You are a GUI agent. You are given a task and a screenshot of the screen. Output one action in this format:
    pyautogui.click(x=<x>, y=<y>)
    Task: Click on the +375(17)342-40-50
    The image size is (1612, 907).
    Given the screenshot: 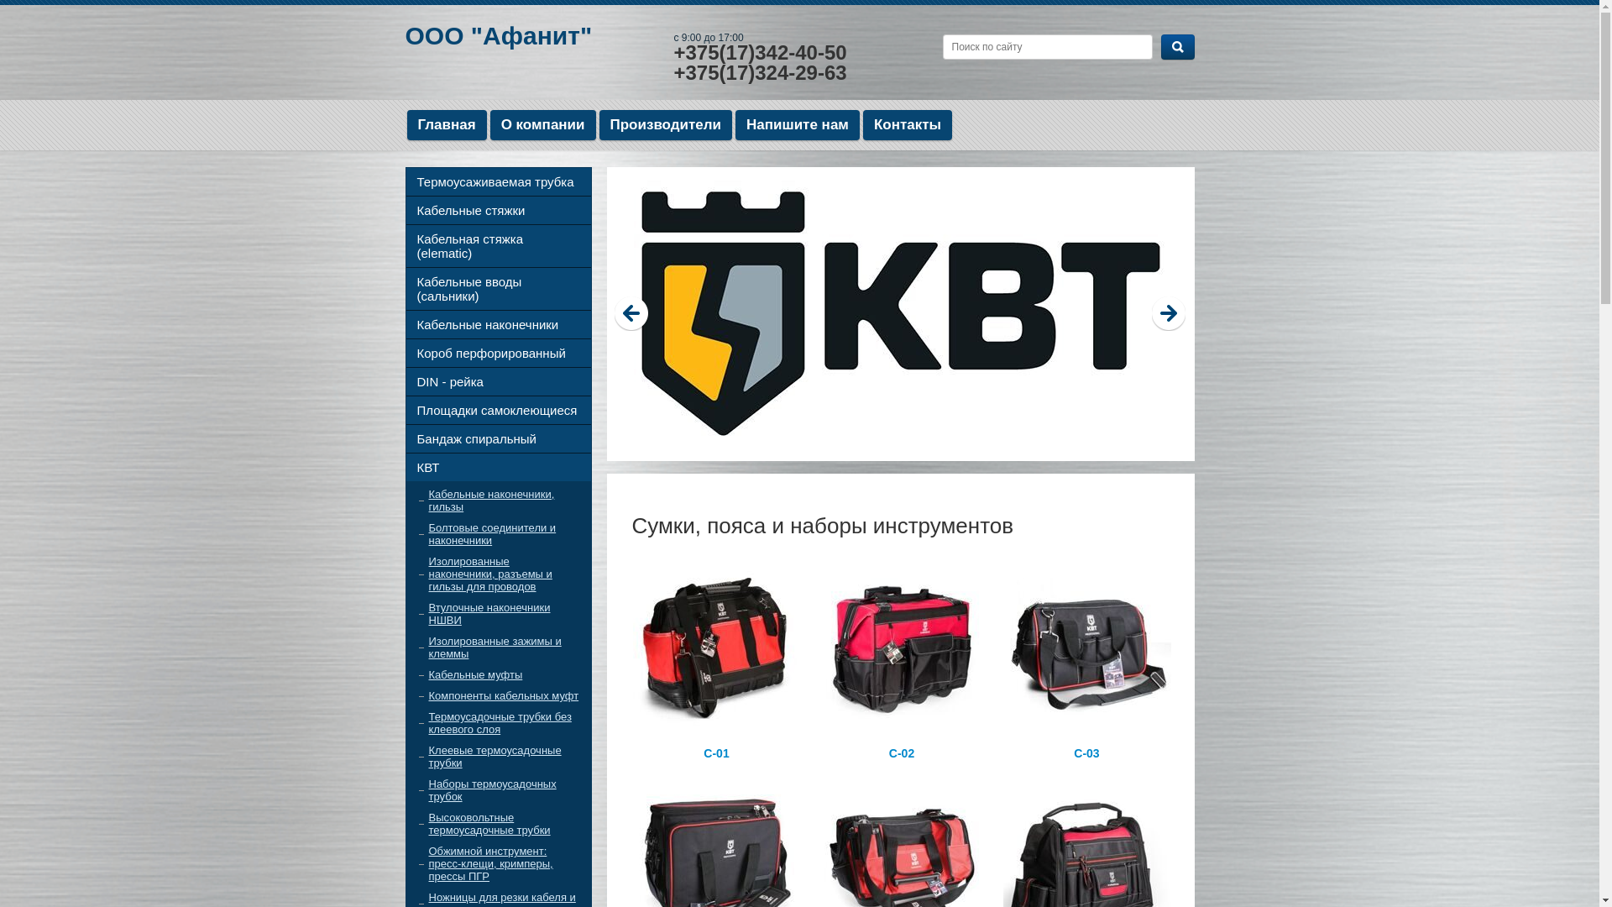 What is the action you would take?
    pyautogui.click(x=760, y=52)
    